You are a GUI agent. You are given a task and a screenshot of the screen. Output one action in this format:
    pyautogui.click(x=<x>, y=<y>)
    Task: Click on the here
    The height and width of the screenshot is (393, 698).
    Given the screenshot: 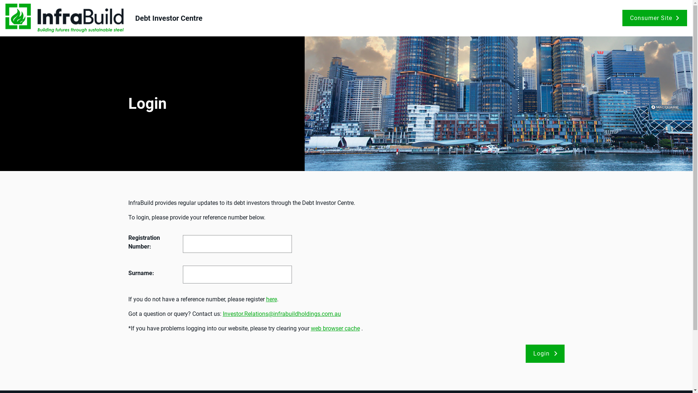 What is the action you would take?
    pyautogui.click(x=272, y=299)
    